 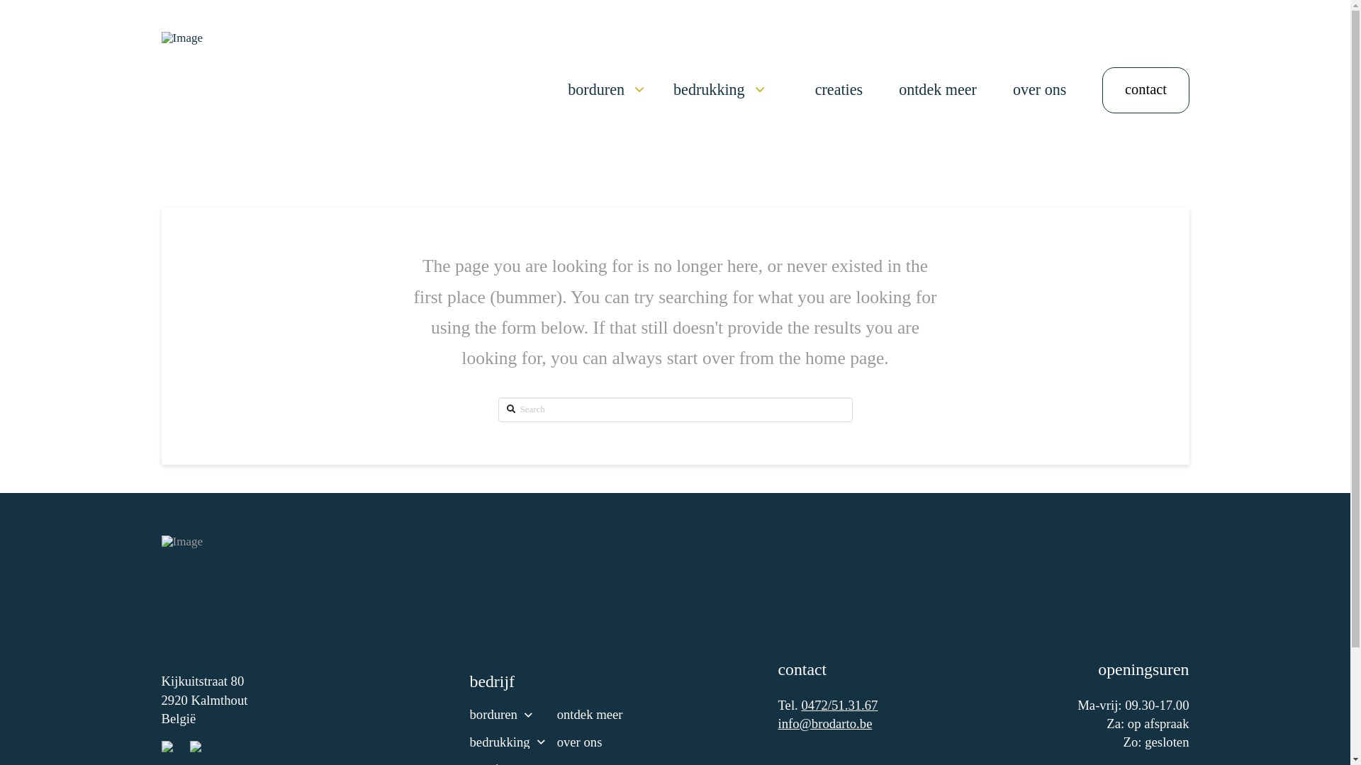 What do you see at coordinates (605, 91) in the screenshot?
I see `borduren` at bounding box center [605, 91].